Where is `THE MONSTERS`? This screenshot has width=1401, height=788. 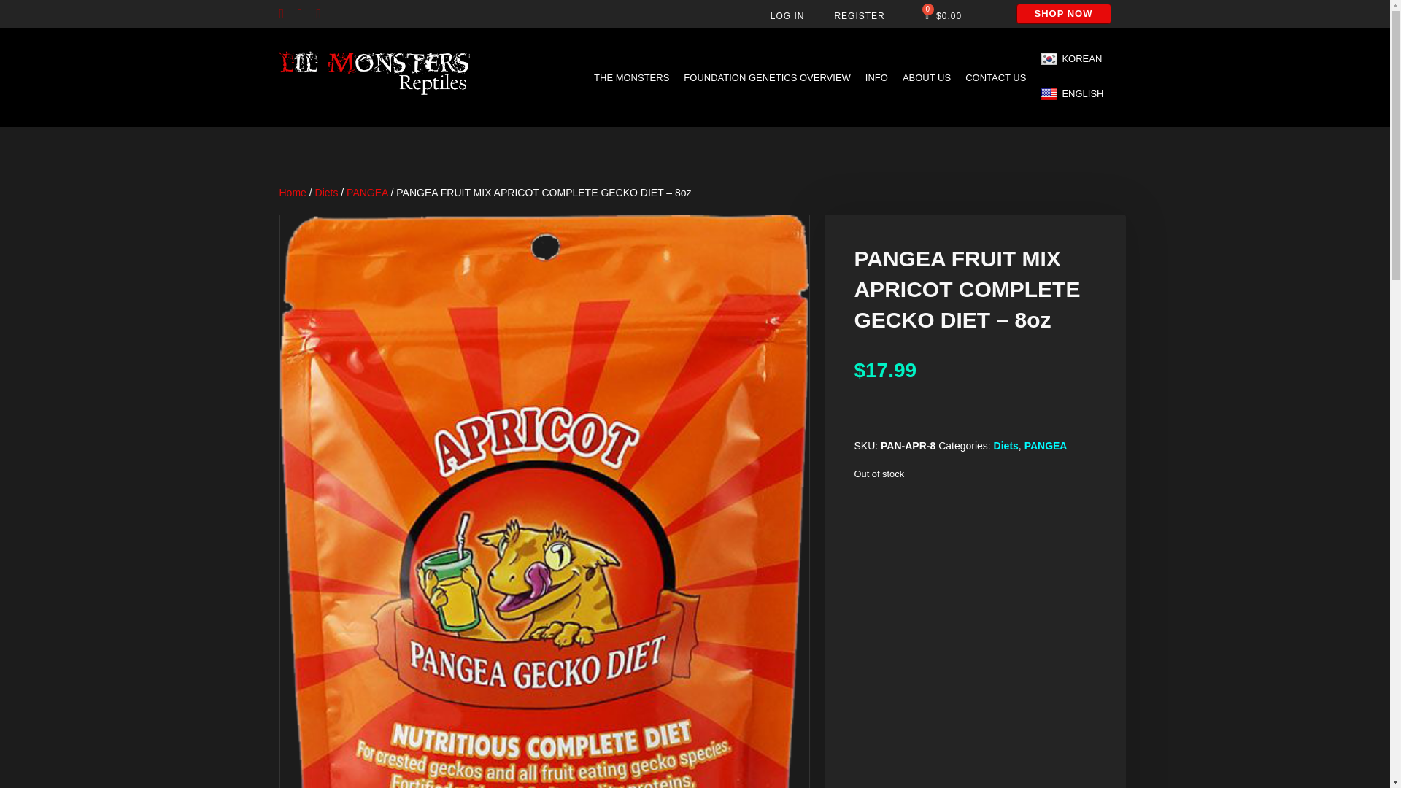
THE MONSTERS is located at coordinates (632, 77).